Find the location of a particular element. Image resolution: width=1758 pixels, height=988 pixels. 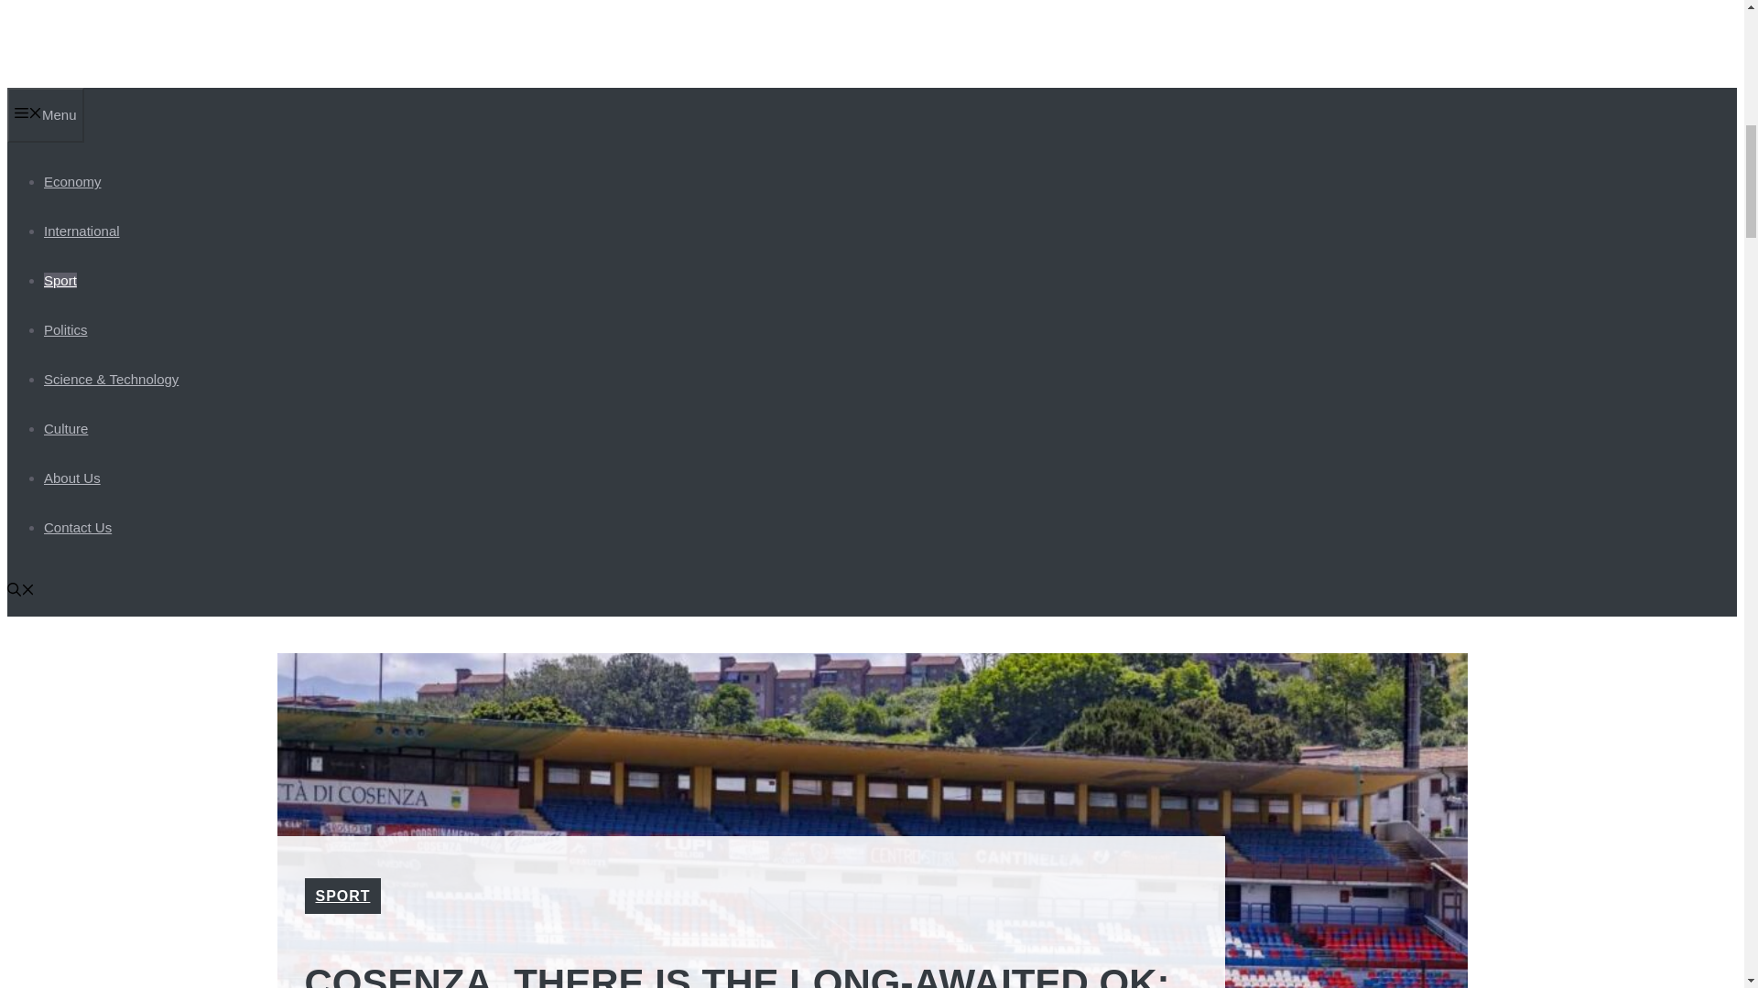

Politics is located at coordinates (66, 329).